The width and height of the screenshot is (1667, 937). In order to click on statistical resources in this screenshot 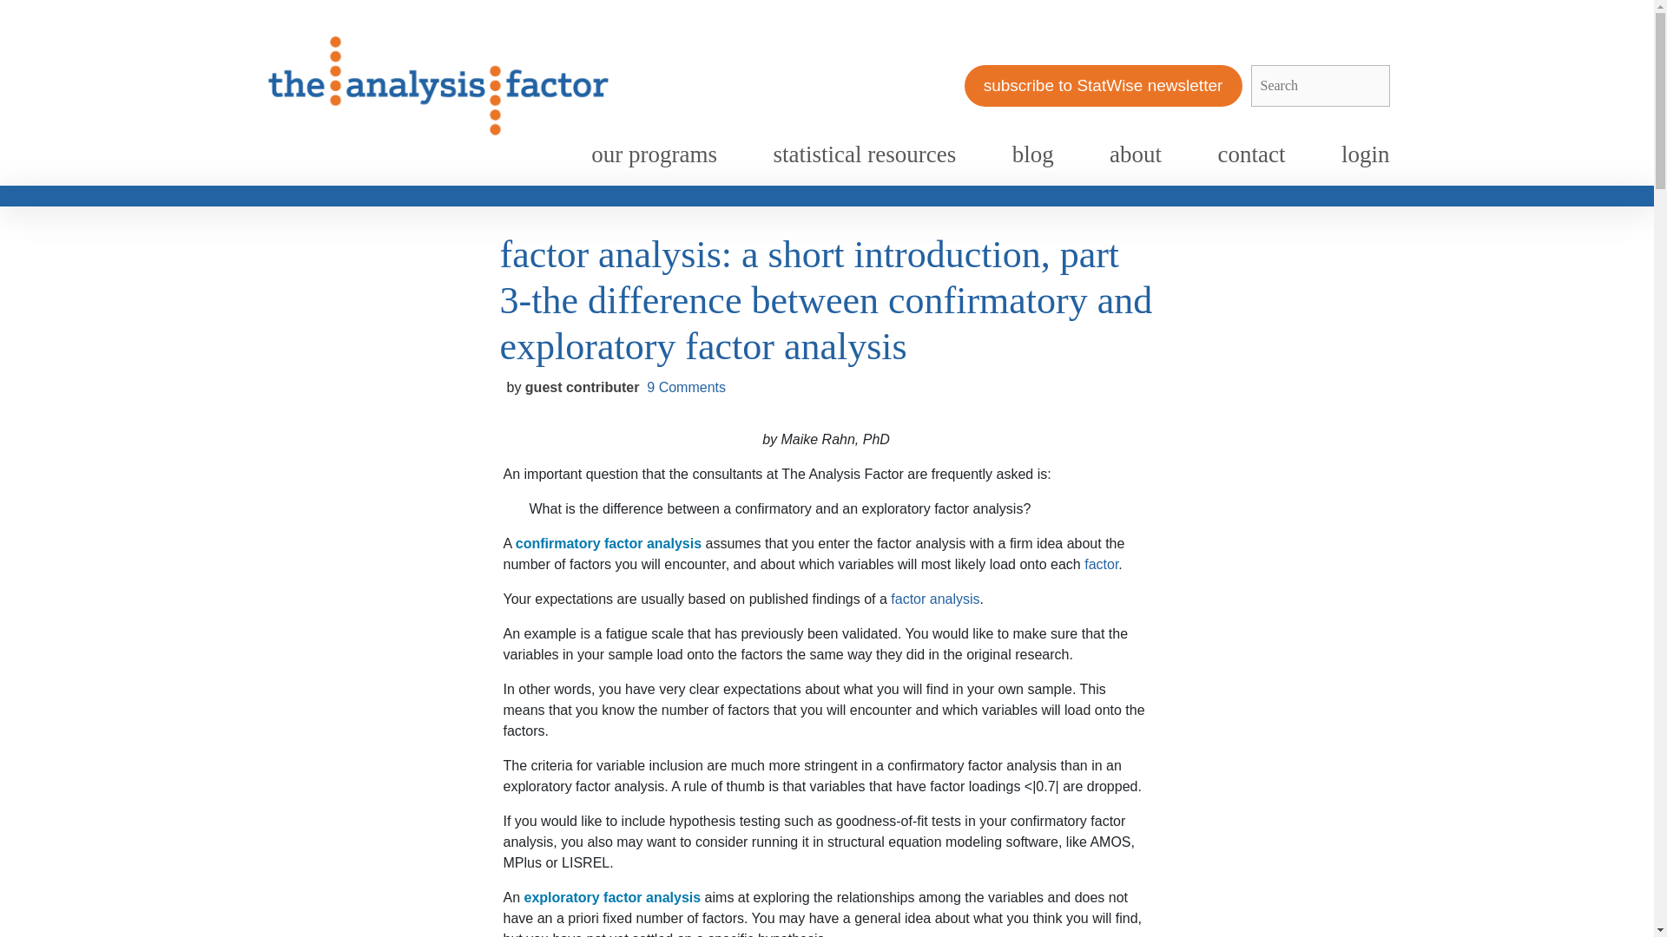, I will do `click(864, 154)`.